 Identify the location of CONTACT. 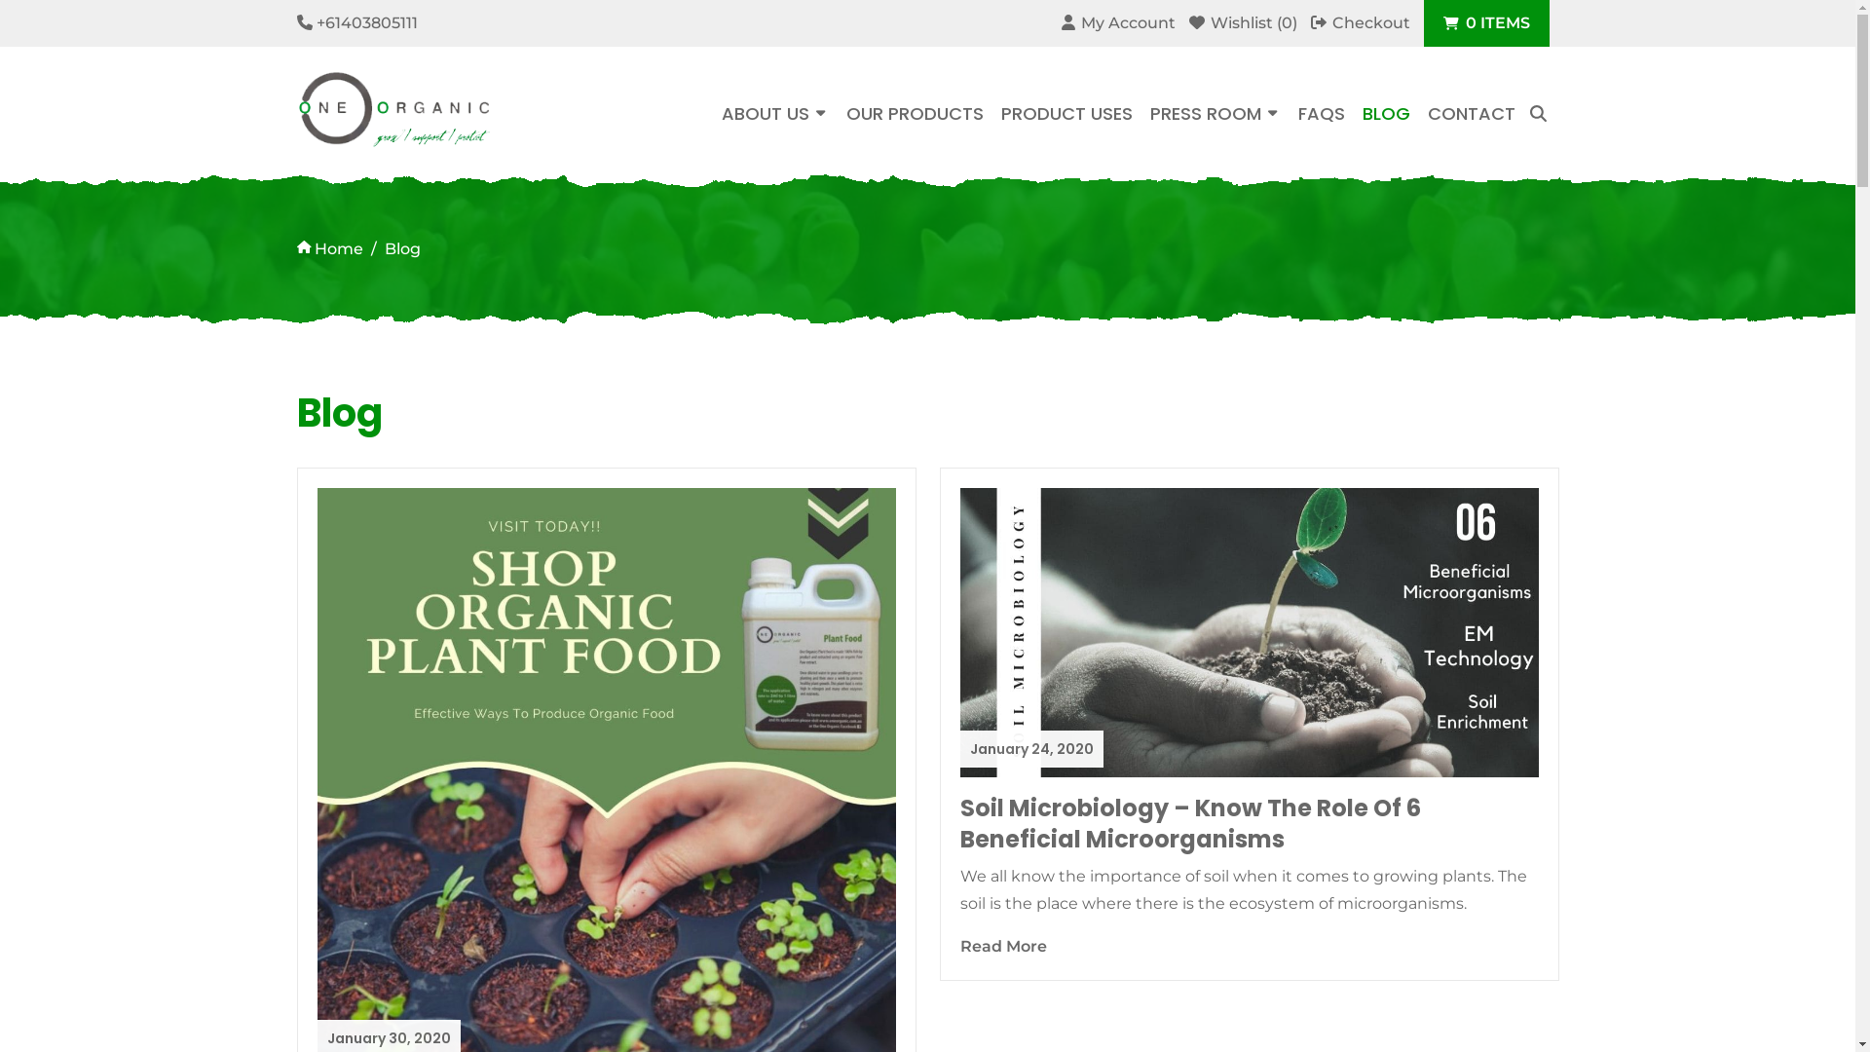
(1472, 114).